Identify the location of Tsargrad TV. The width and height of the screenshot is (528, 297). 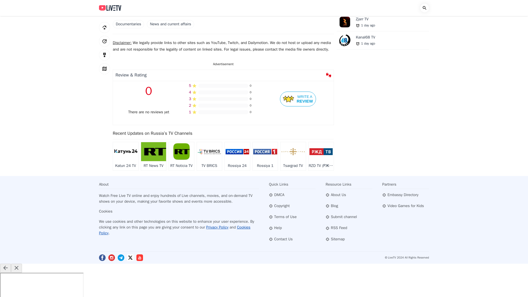
(125, 156).